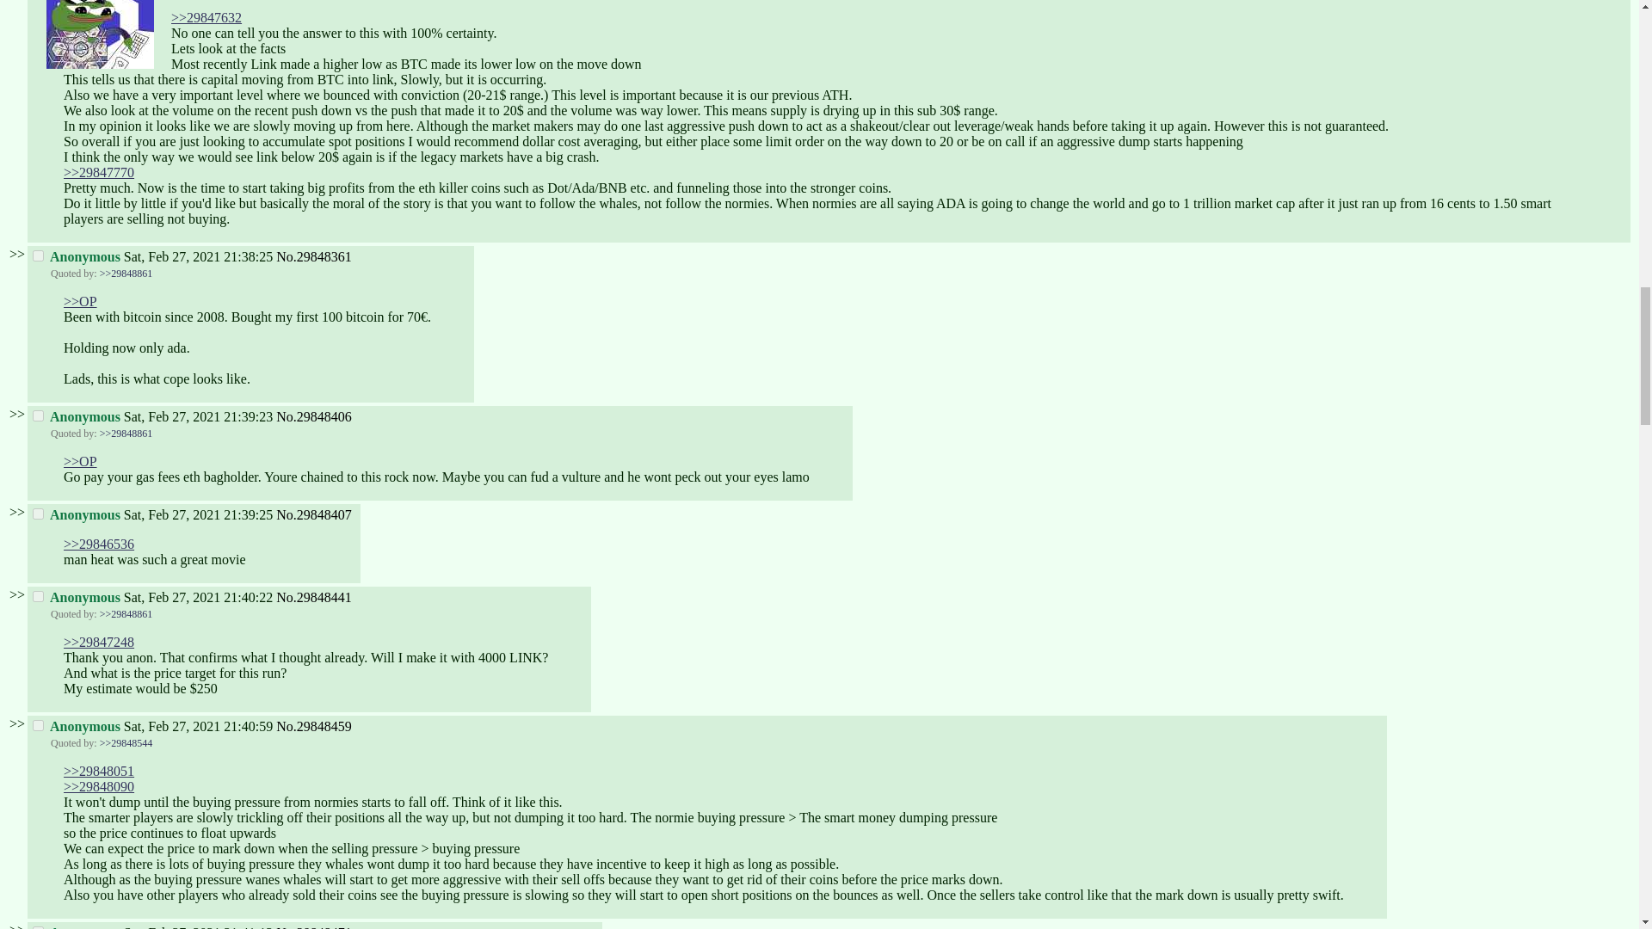 The image size is (1652, 929). Describe the element at coordinates (198, 256) in the screenshot. I see `1614433105000` at that location.